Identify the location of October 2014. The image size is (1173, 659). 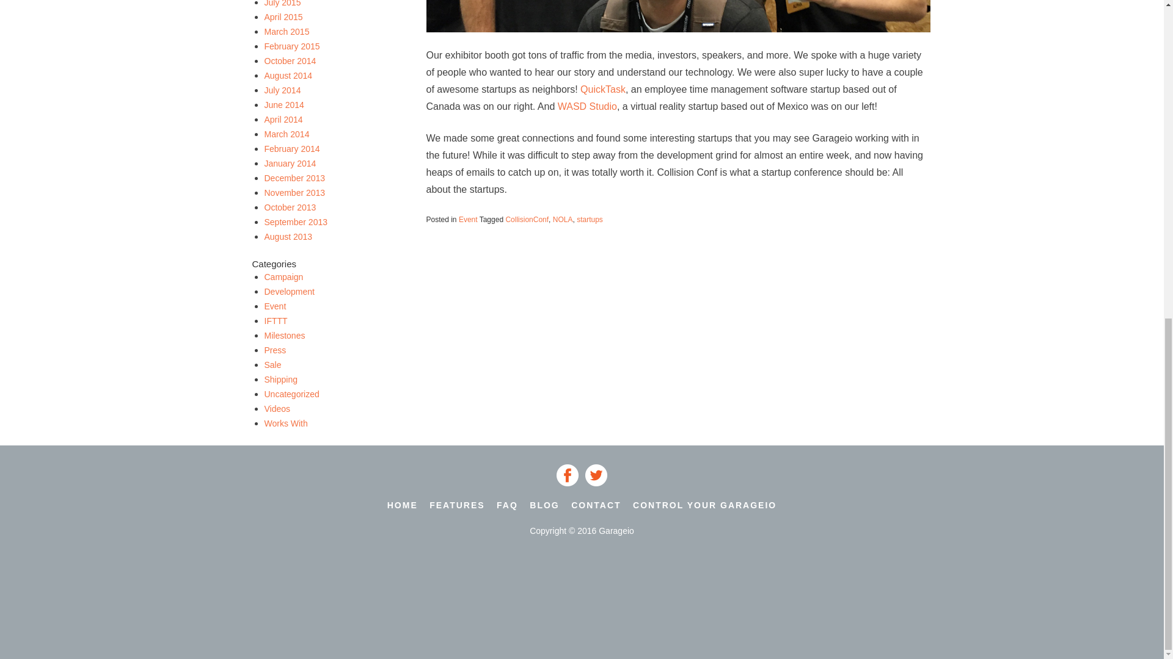
(290, 60).